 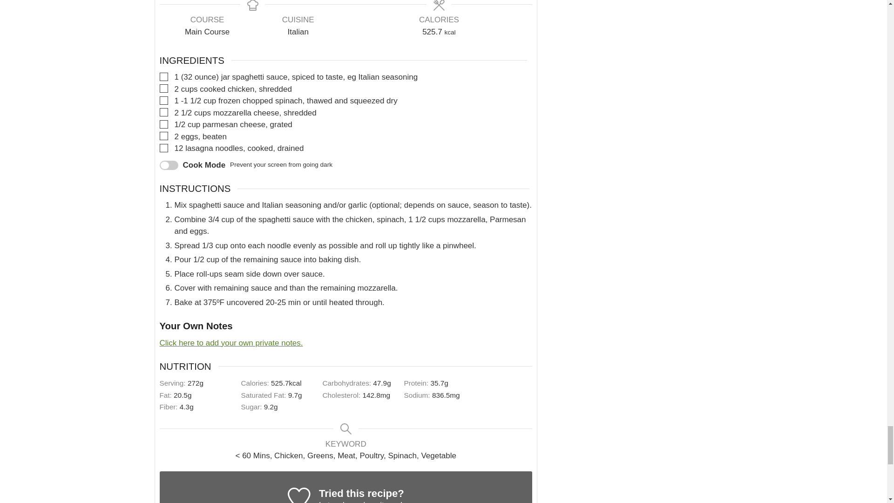 What do you see at coordinates (231, 343) in the screenshot?
I see `Click here to add your own private notes.` at bounding box center [231, 343].